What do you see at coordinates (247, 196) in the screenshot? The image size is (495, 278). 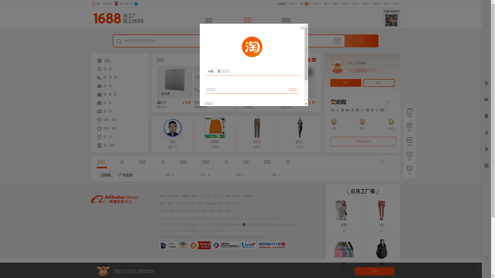 I see `AliOS` at bounding box center [247, 196].